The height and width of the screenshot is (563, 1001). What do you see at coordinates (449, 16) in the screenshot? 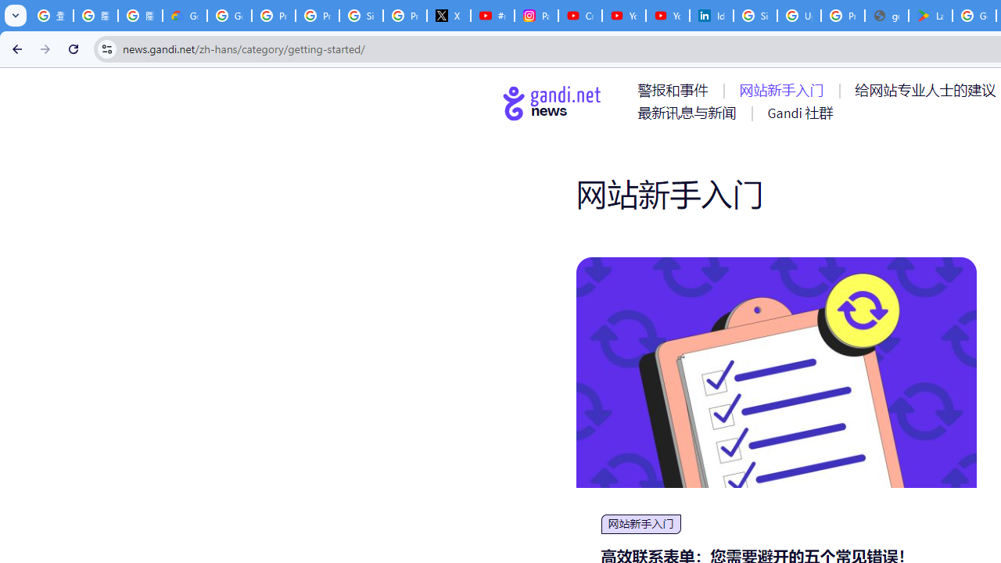
I see `X` at bounding box center [449, 16].